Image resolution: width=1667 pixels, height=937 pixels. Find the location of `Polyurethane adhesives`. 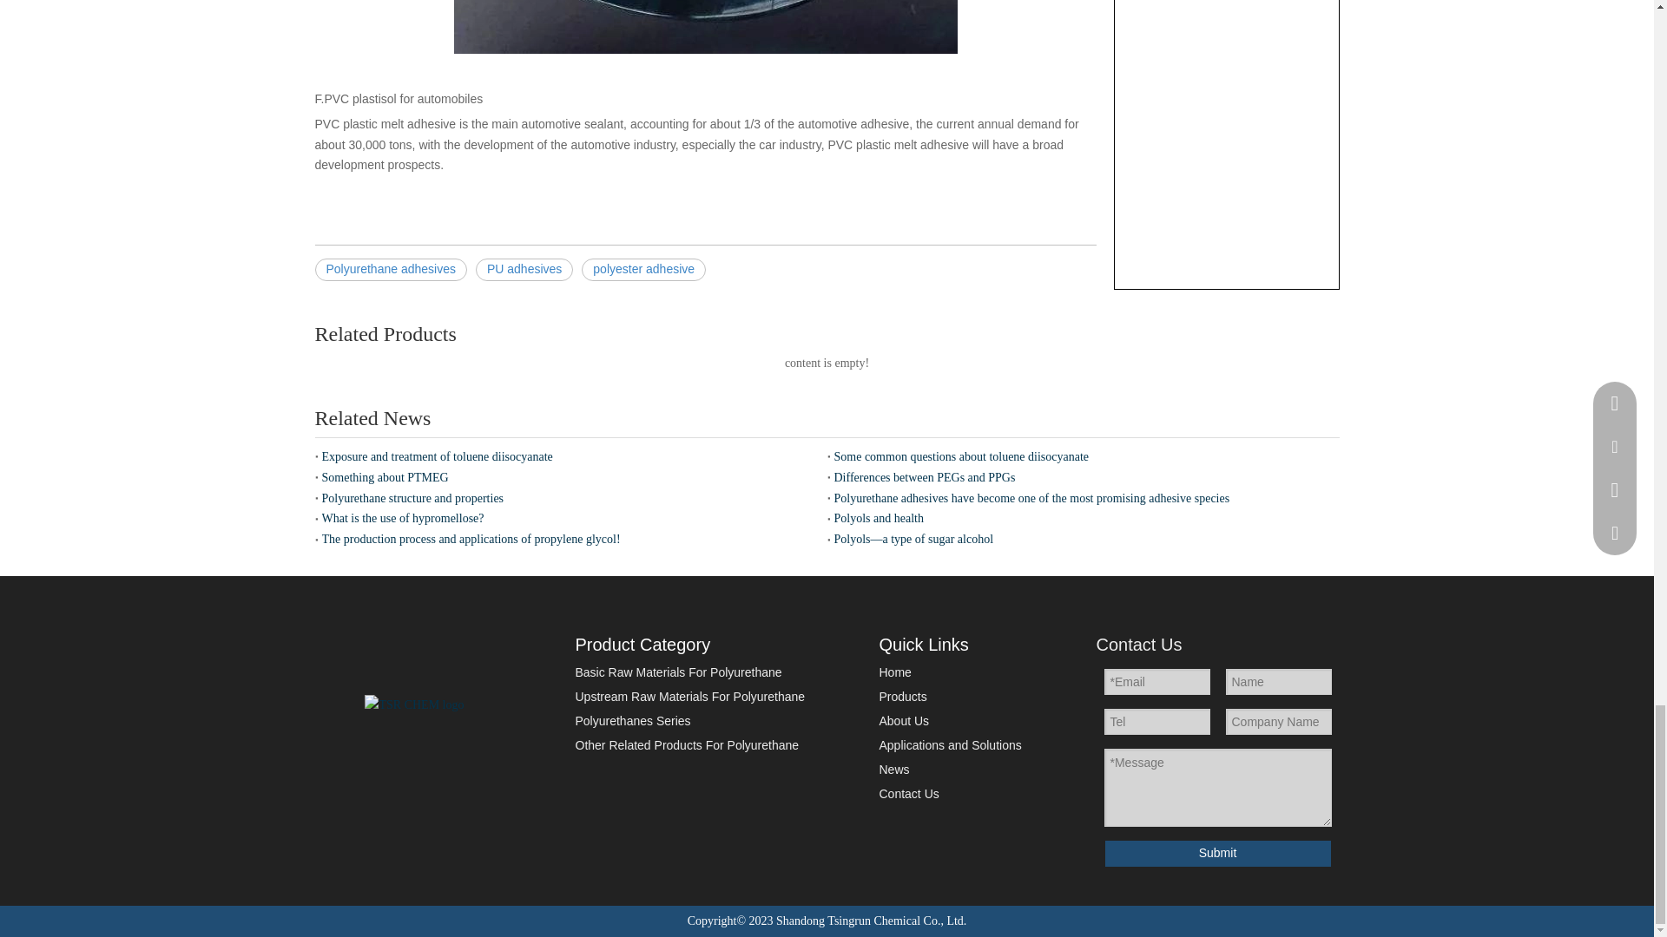

Polyurethane adhesives is located at coordinates (391, 270).